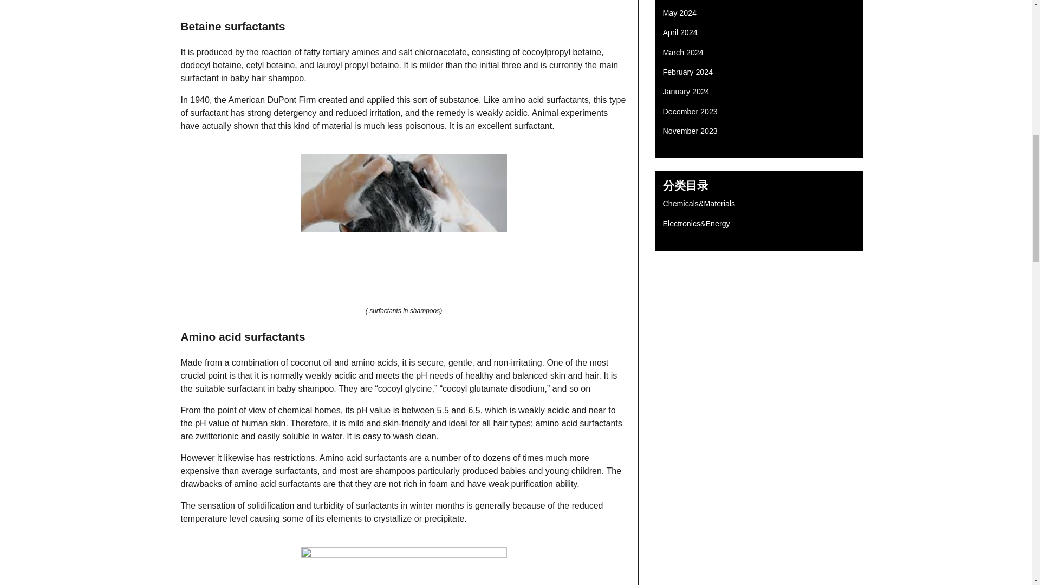 The height and width of the screenshot is (585, 1040). What do you see at coordinates (404, 562) in the screenshot?
I see `surfactants in shampoos` at bounding box center [404, 562].